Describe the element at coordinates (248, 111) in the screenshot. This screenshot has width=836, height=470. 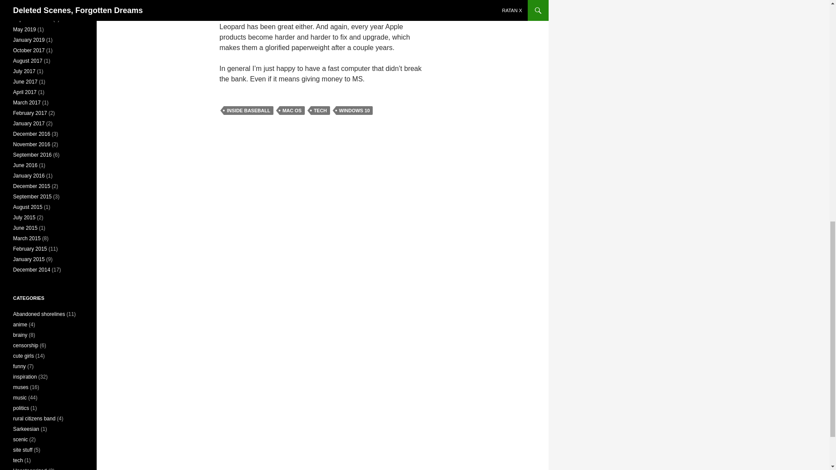
I see `INSIDE BASEBALL` at that location.